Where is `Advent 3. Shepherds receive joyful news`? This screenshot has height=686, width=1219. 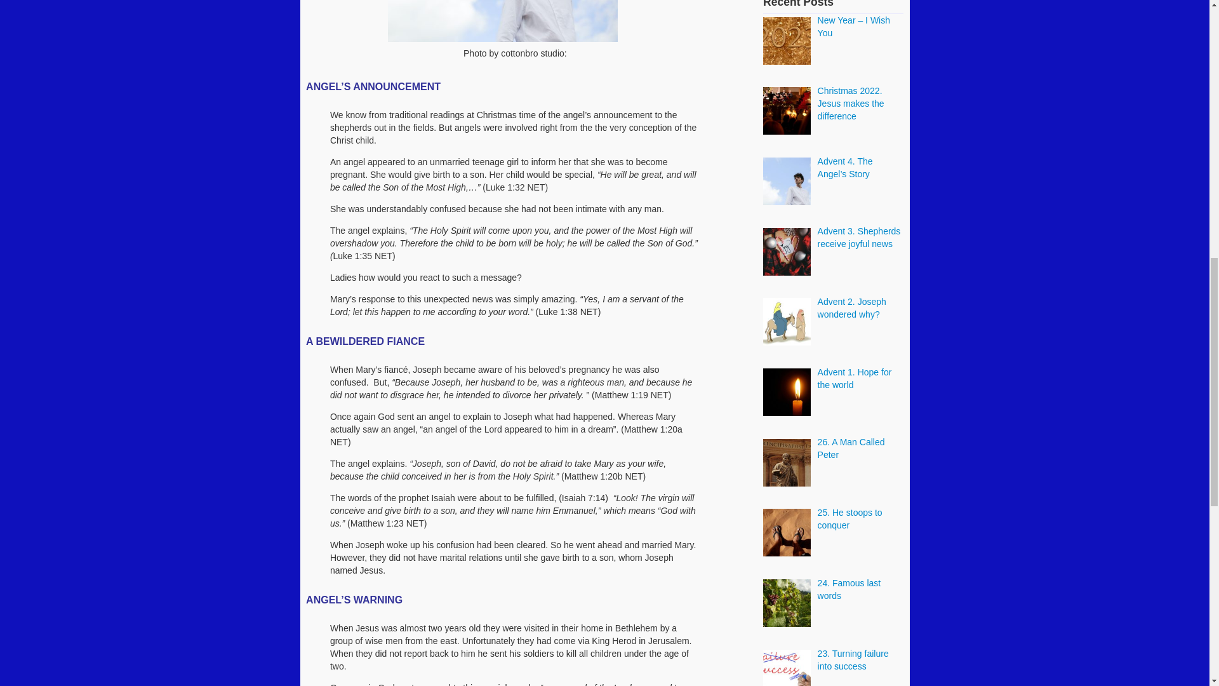
Advent 3. Shepherds receive joyful news is located at coordinates (859, 238).